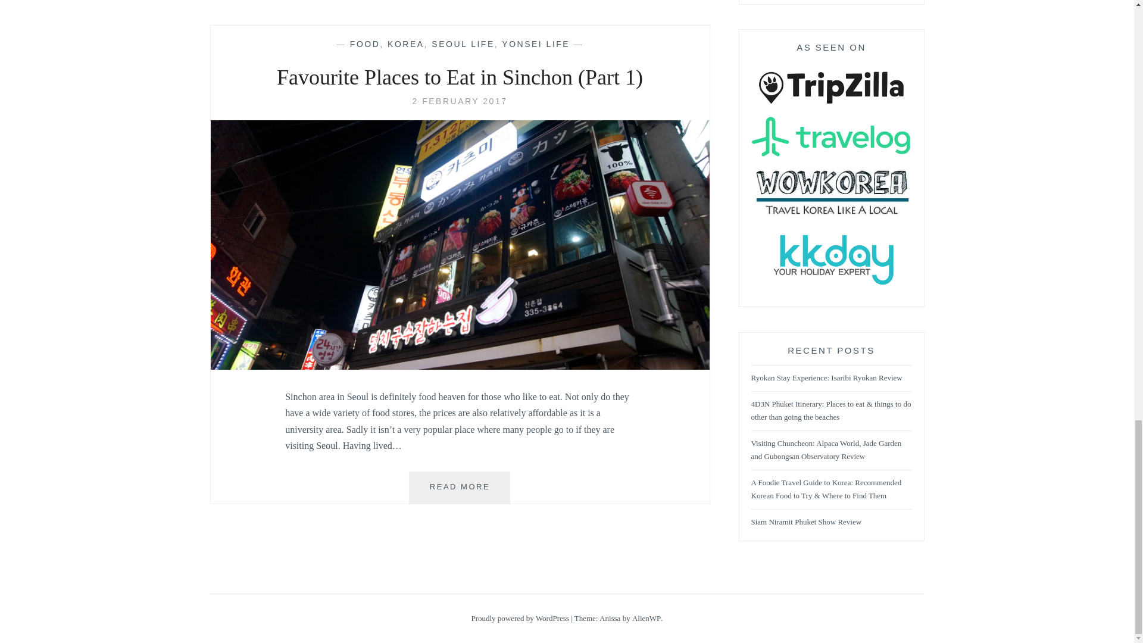 This screenshot has height=643, width=1143. What do you see at coordinates (535, 44) in the screenshot?
I see `YONSEI LIFE` at bounding box center [535, 44].